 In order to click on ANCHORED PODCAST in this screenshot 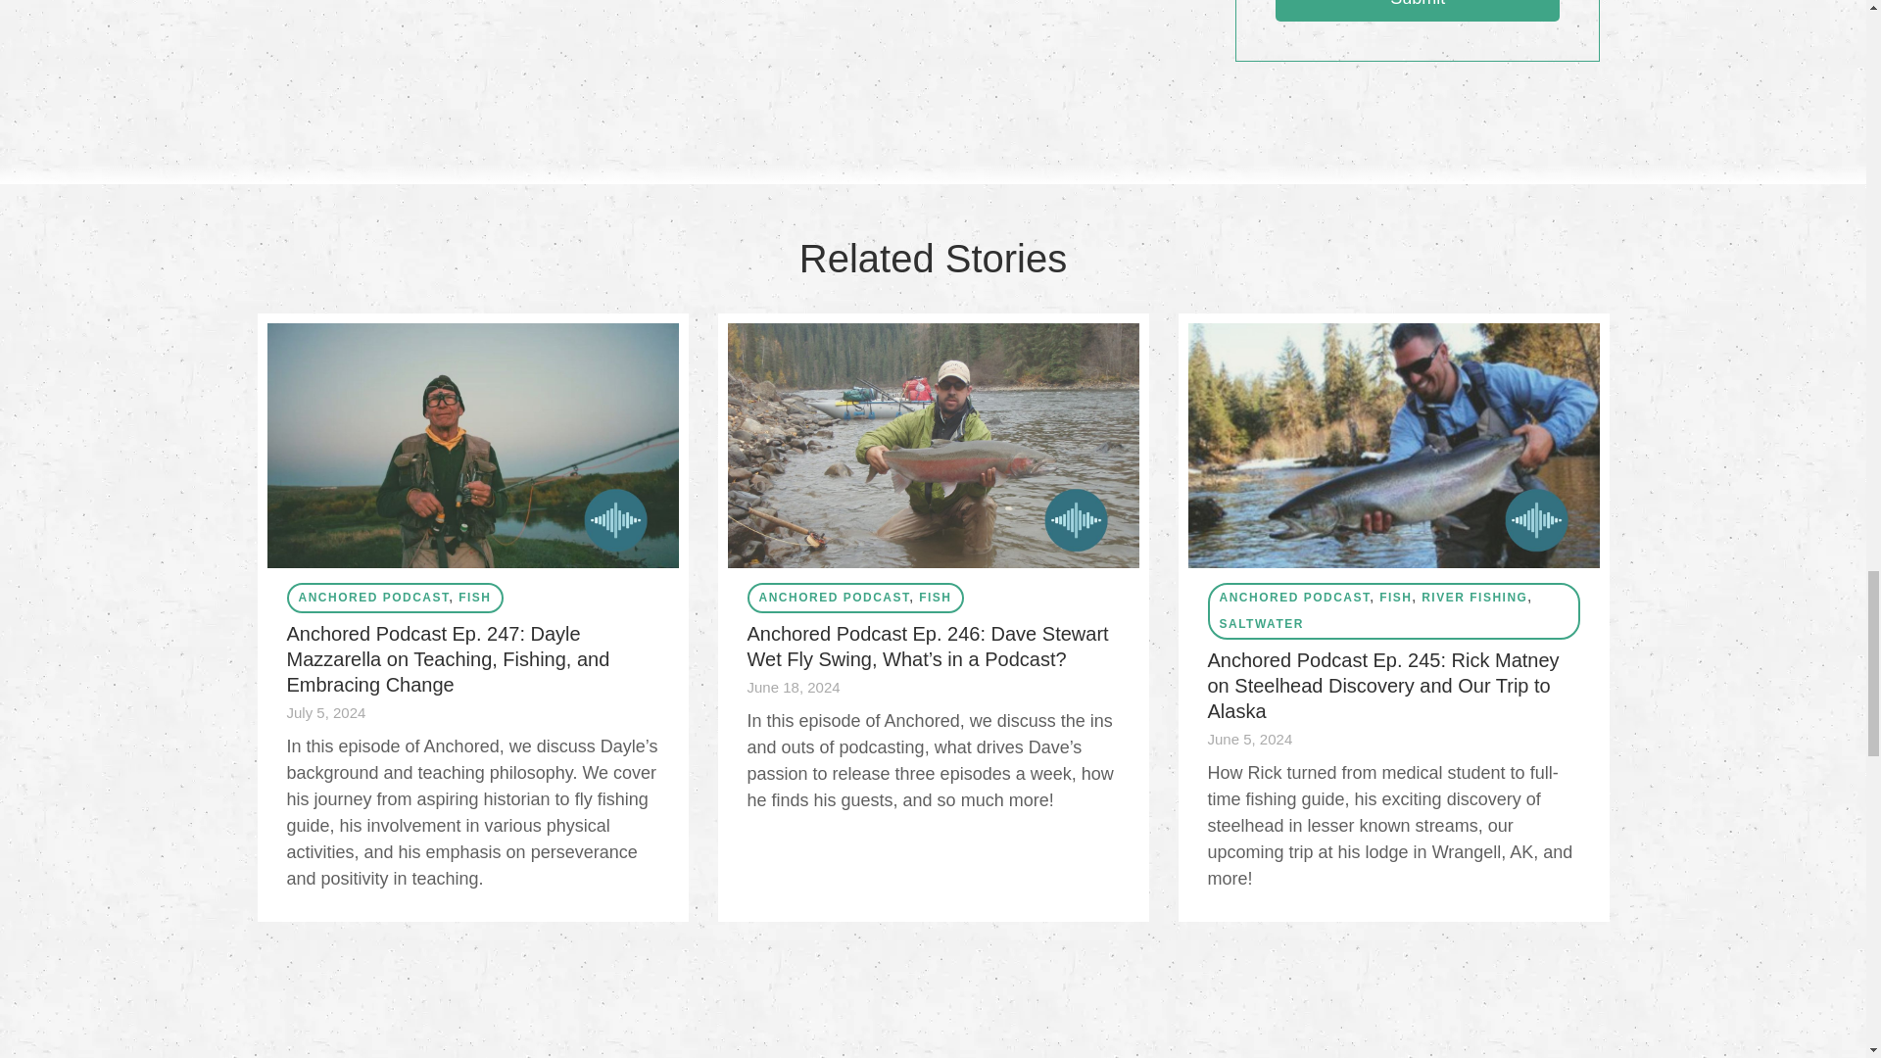, I will do `click(833, 597)`.